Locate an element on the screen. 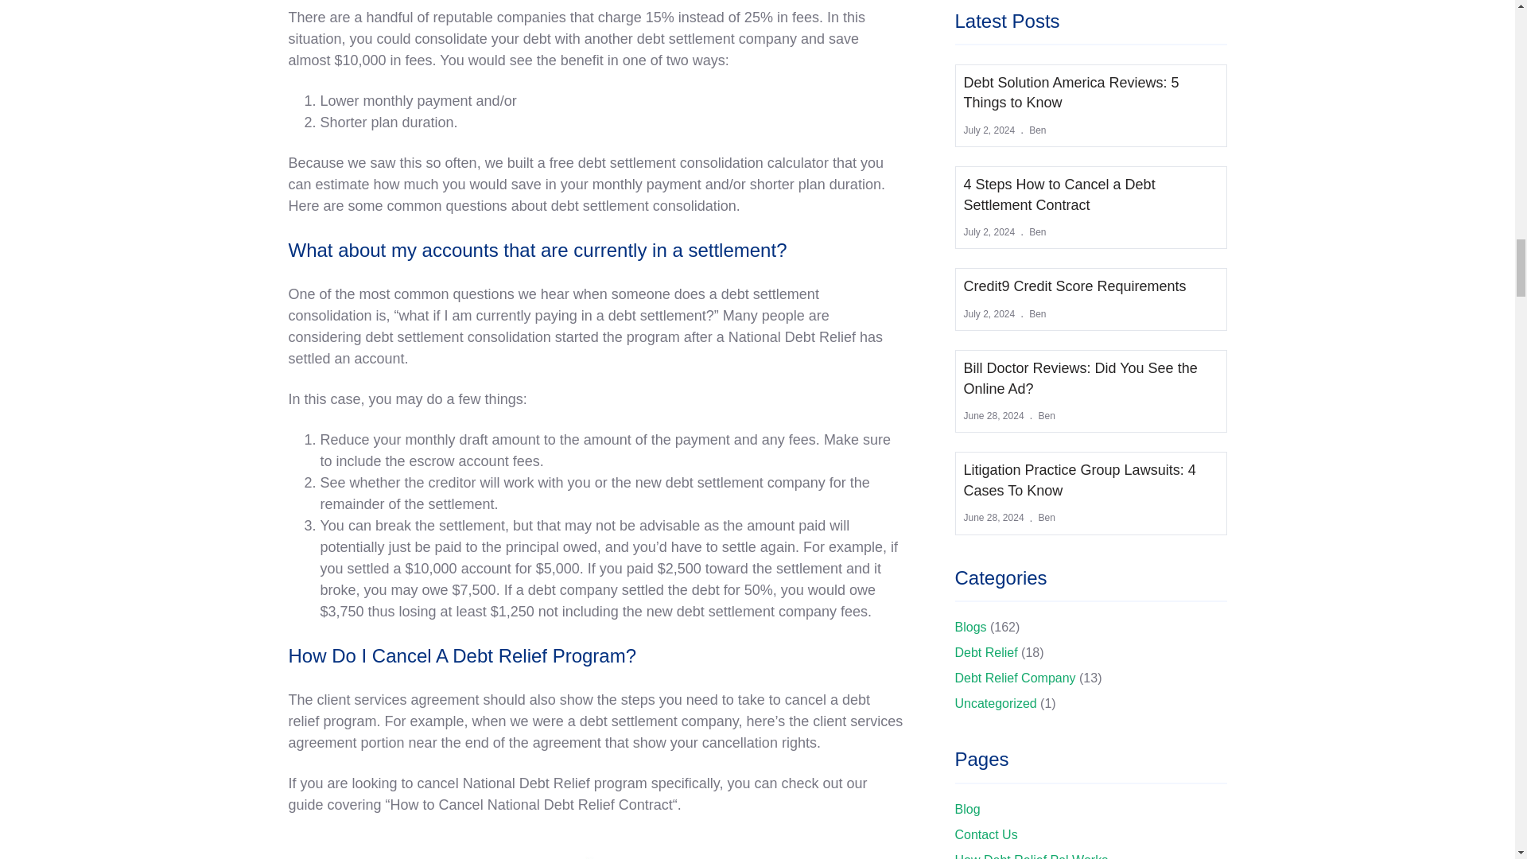 This screenshot has width=1527, height=859. Contact Us is located at coordinates (985, 835).